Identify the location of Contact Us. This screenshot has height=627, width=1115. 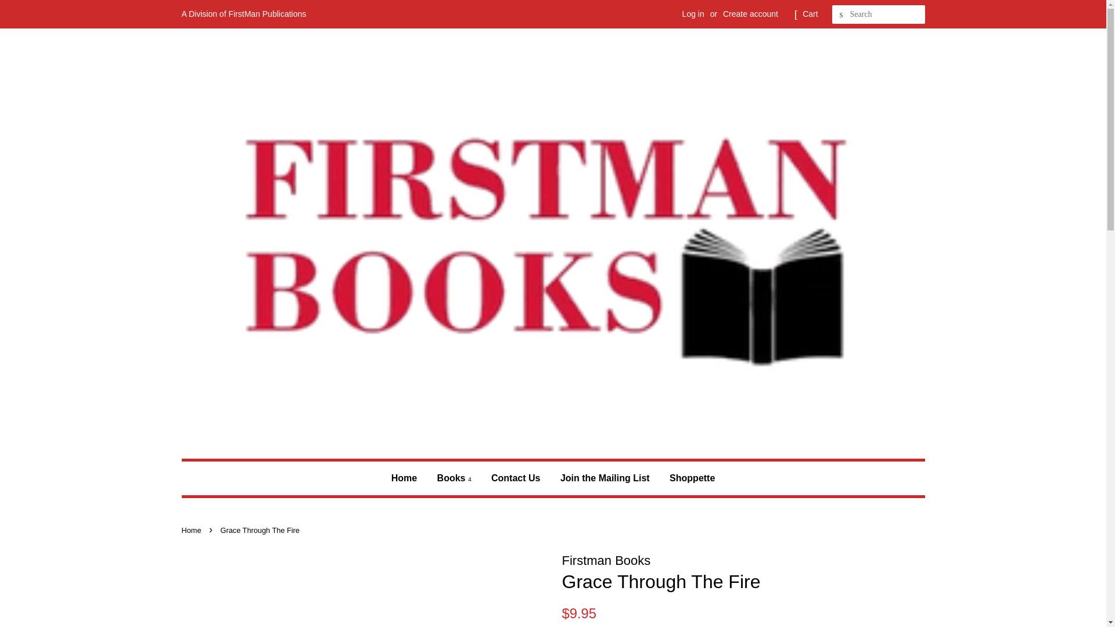
(516, 478).